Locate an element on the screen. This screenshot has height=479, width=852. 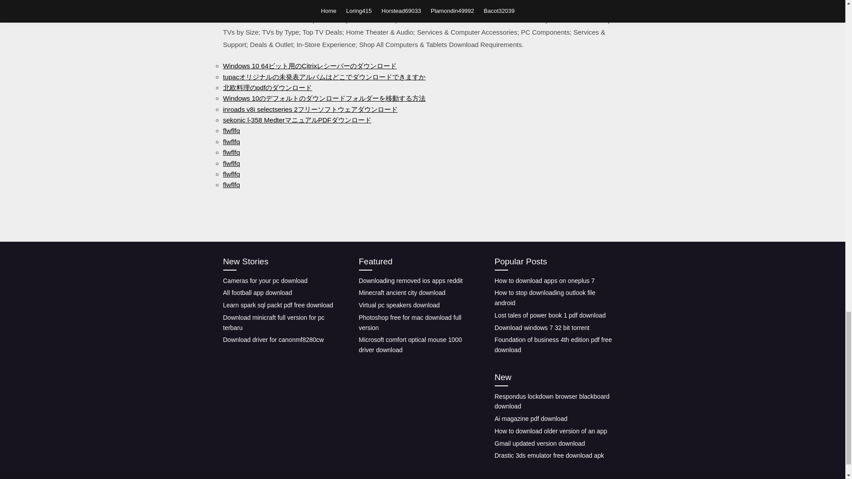
Lost tales of power book 1 pdf download is located at coordinates (550, 315).